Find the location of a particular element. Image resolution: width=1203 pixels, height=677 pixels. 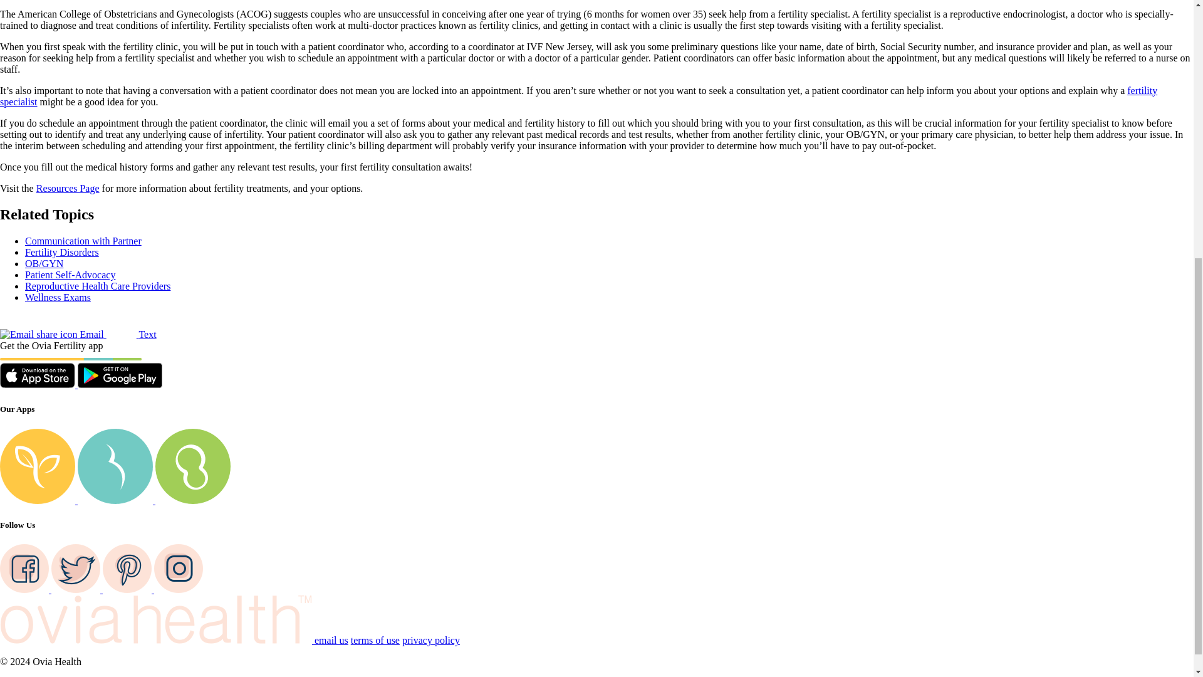

Wellness Exams is located at coordinates (58, 297).